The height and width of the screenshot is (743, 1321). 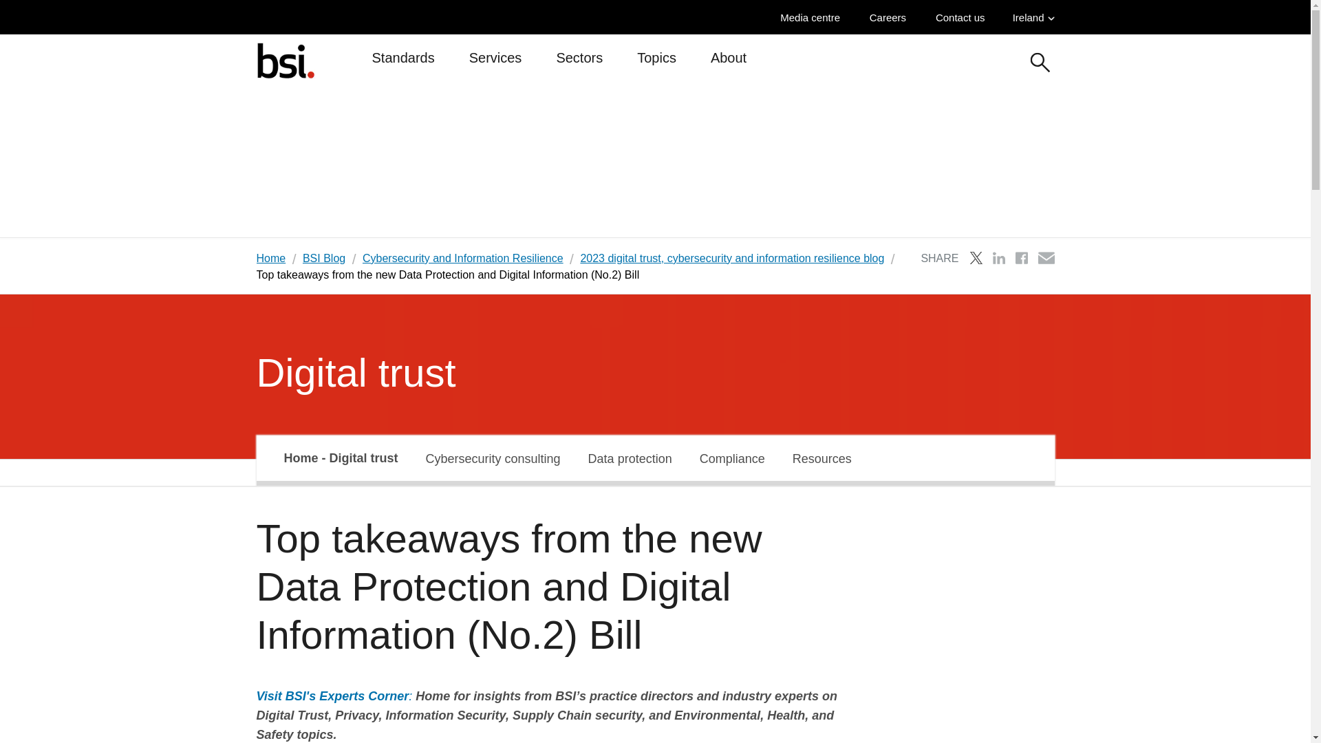 I want to click on Media centre, so click(x=813, y=17).